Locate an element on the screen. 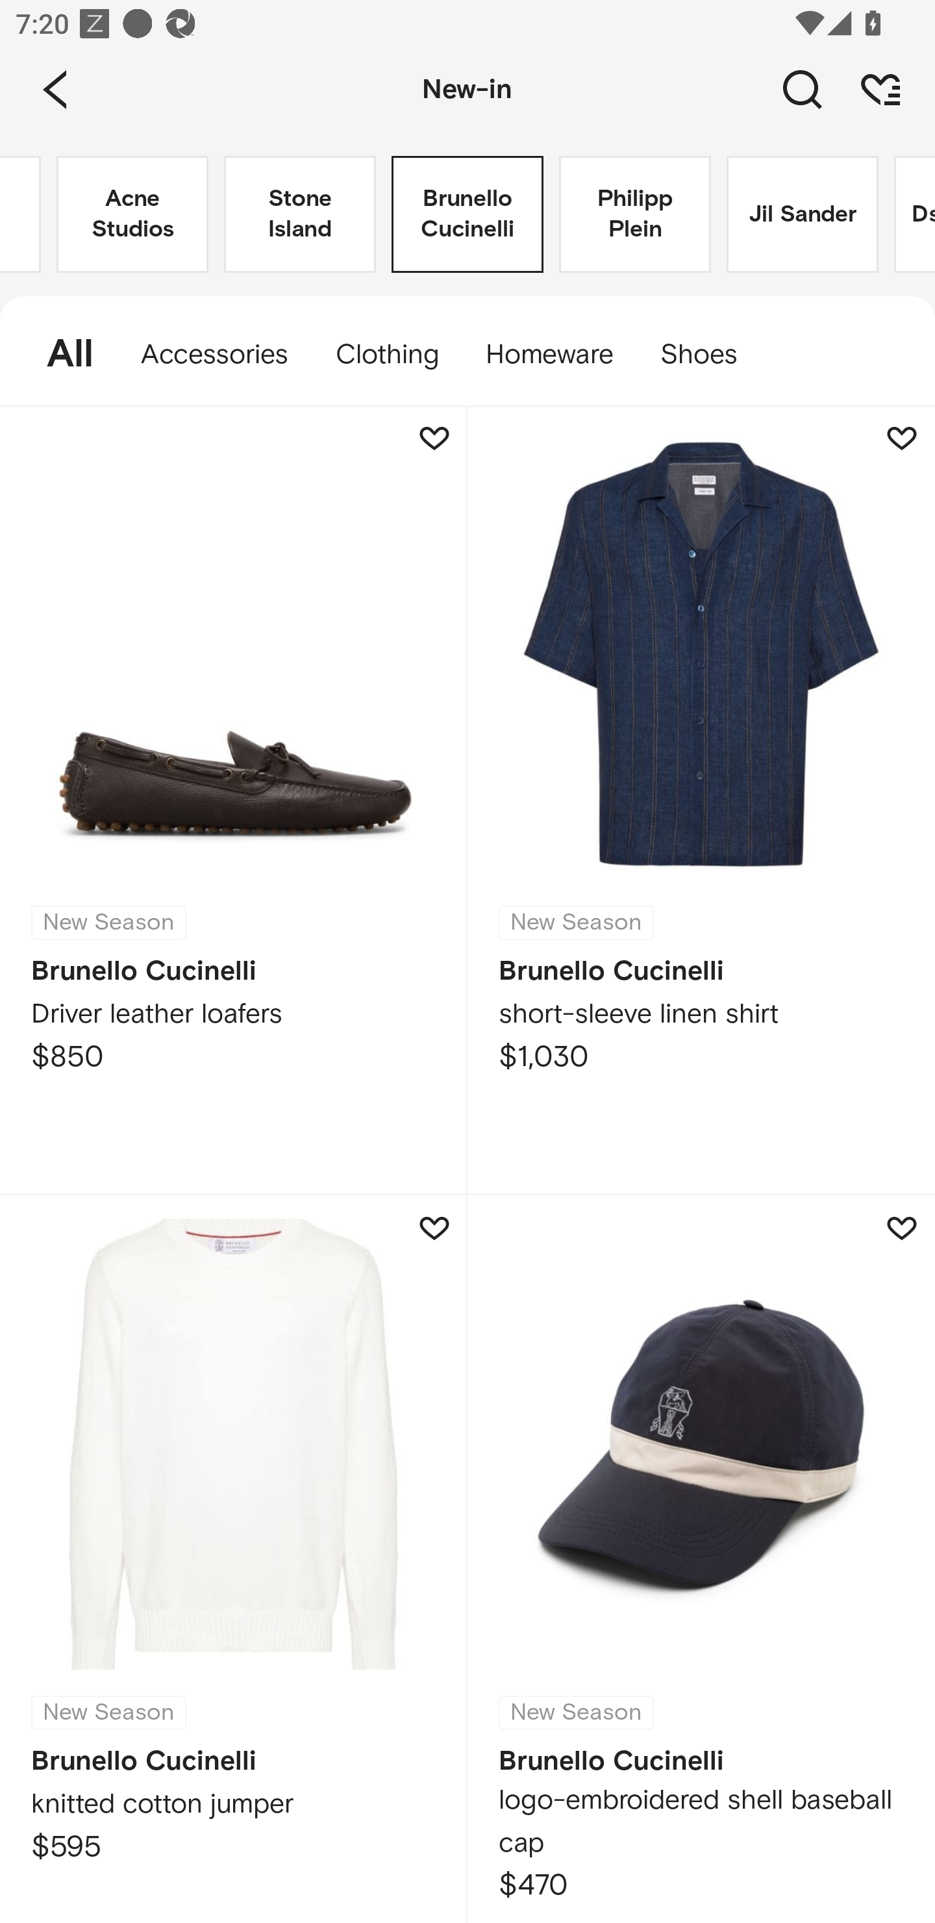 The height and width of the screenshot is (1923, 935). Clothing is located at coordinates (386, 355).